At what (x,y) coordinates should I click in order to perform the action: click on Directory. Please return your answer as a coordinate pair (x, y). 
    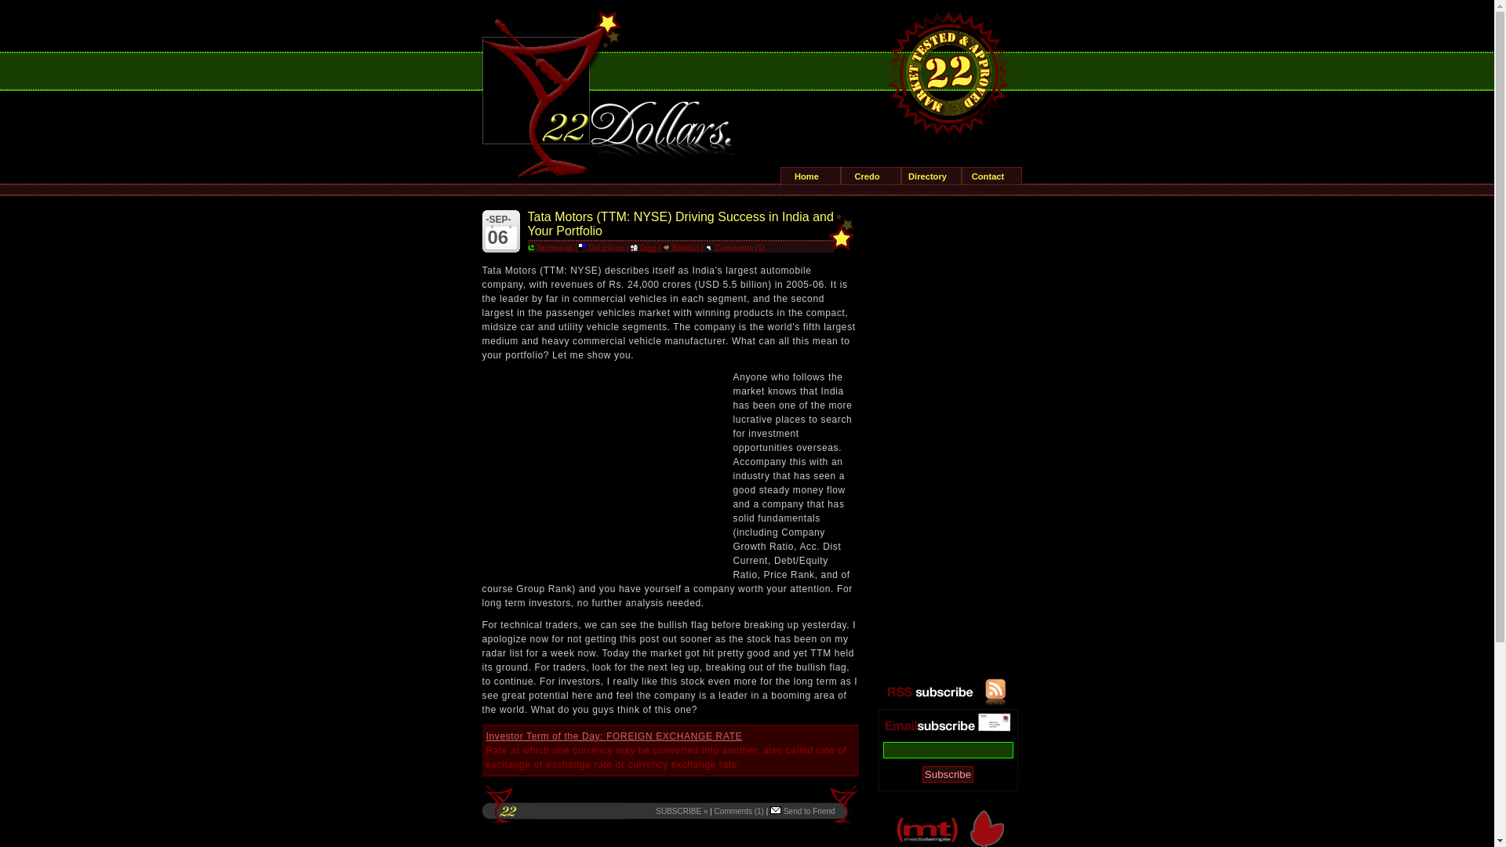
    Looking at the image, I should click on (932, 176).